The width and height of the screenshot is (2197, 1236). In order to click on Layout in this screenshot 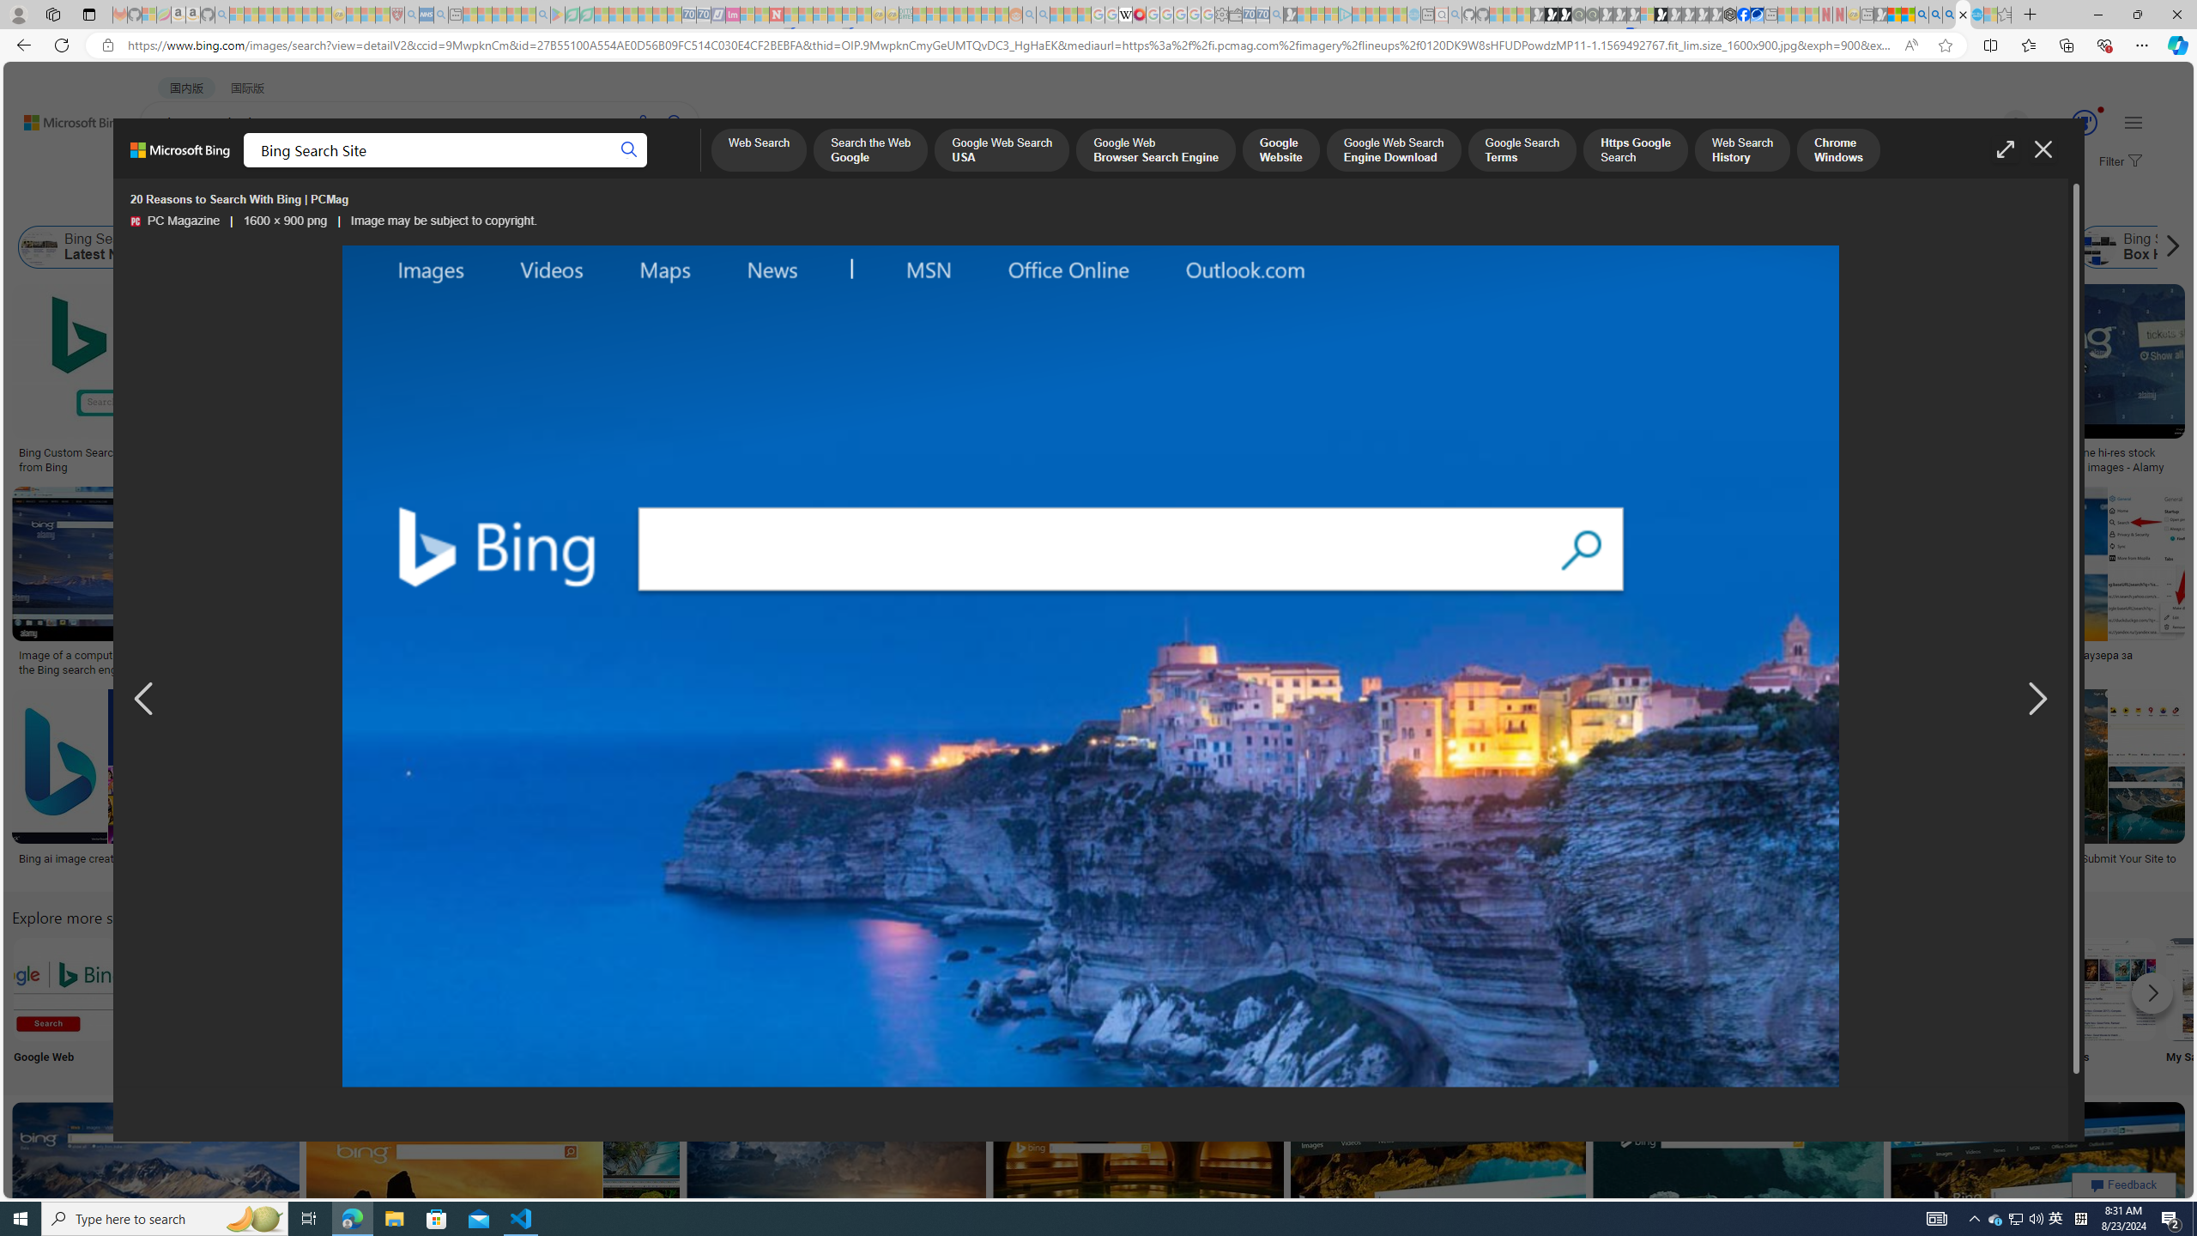, I will do `click(382, 204)`.